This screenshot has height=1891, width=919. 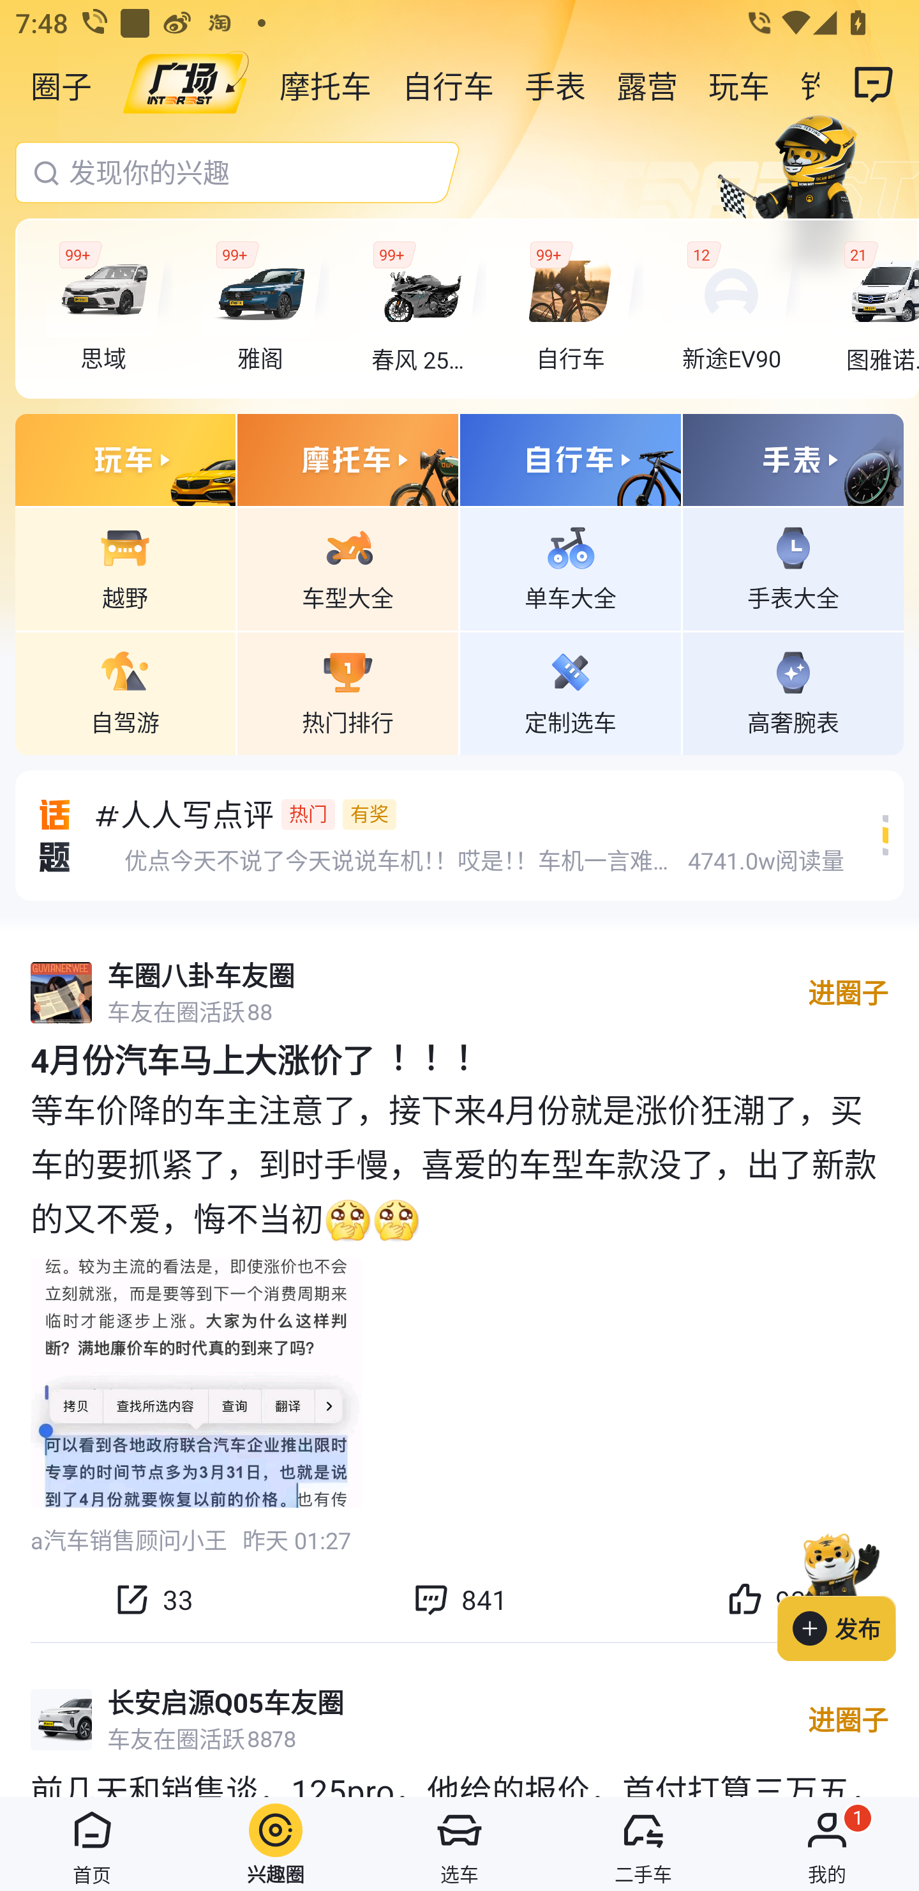 I want to click on 高奢腕表, so click(x=793, y=693).